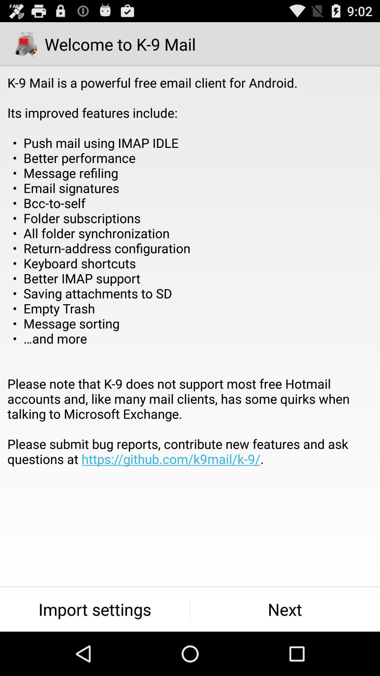 The image size is (380, 676). I want to click on select next item, so click(285, 609).